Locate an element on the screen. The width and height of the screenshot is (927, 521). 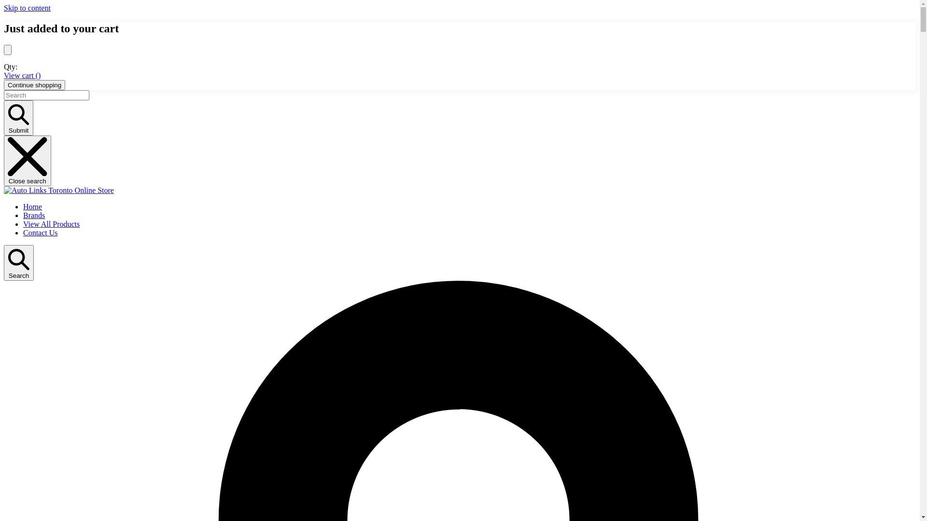
Search is located at coordinates (19, 263).